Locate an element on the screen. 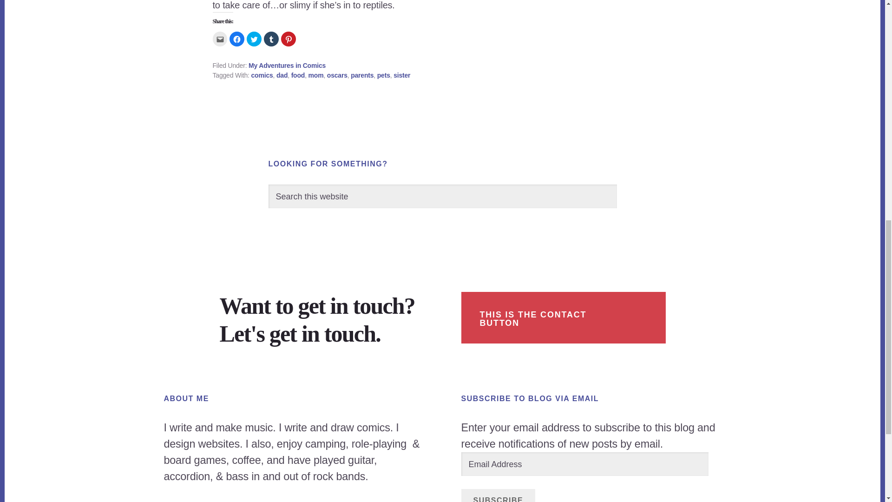 This screenshot has height=502, width=892. dad is located at coordinates (282, 75).